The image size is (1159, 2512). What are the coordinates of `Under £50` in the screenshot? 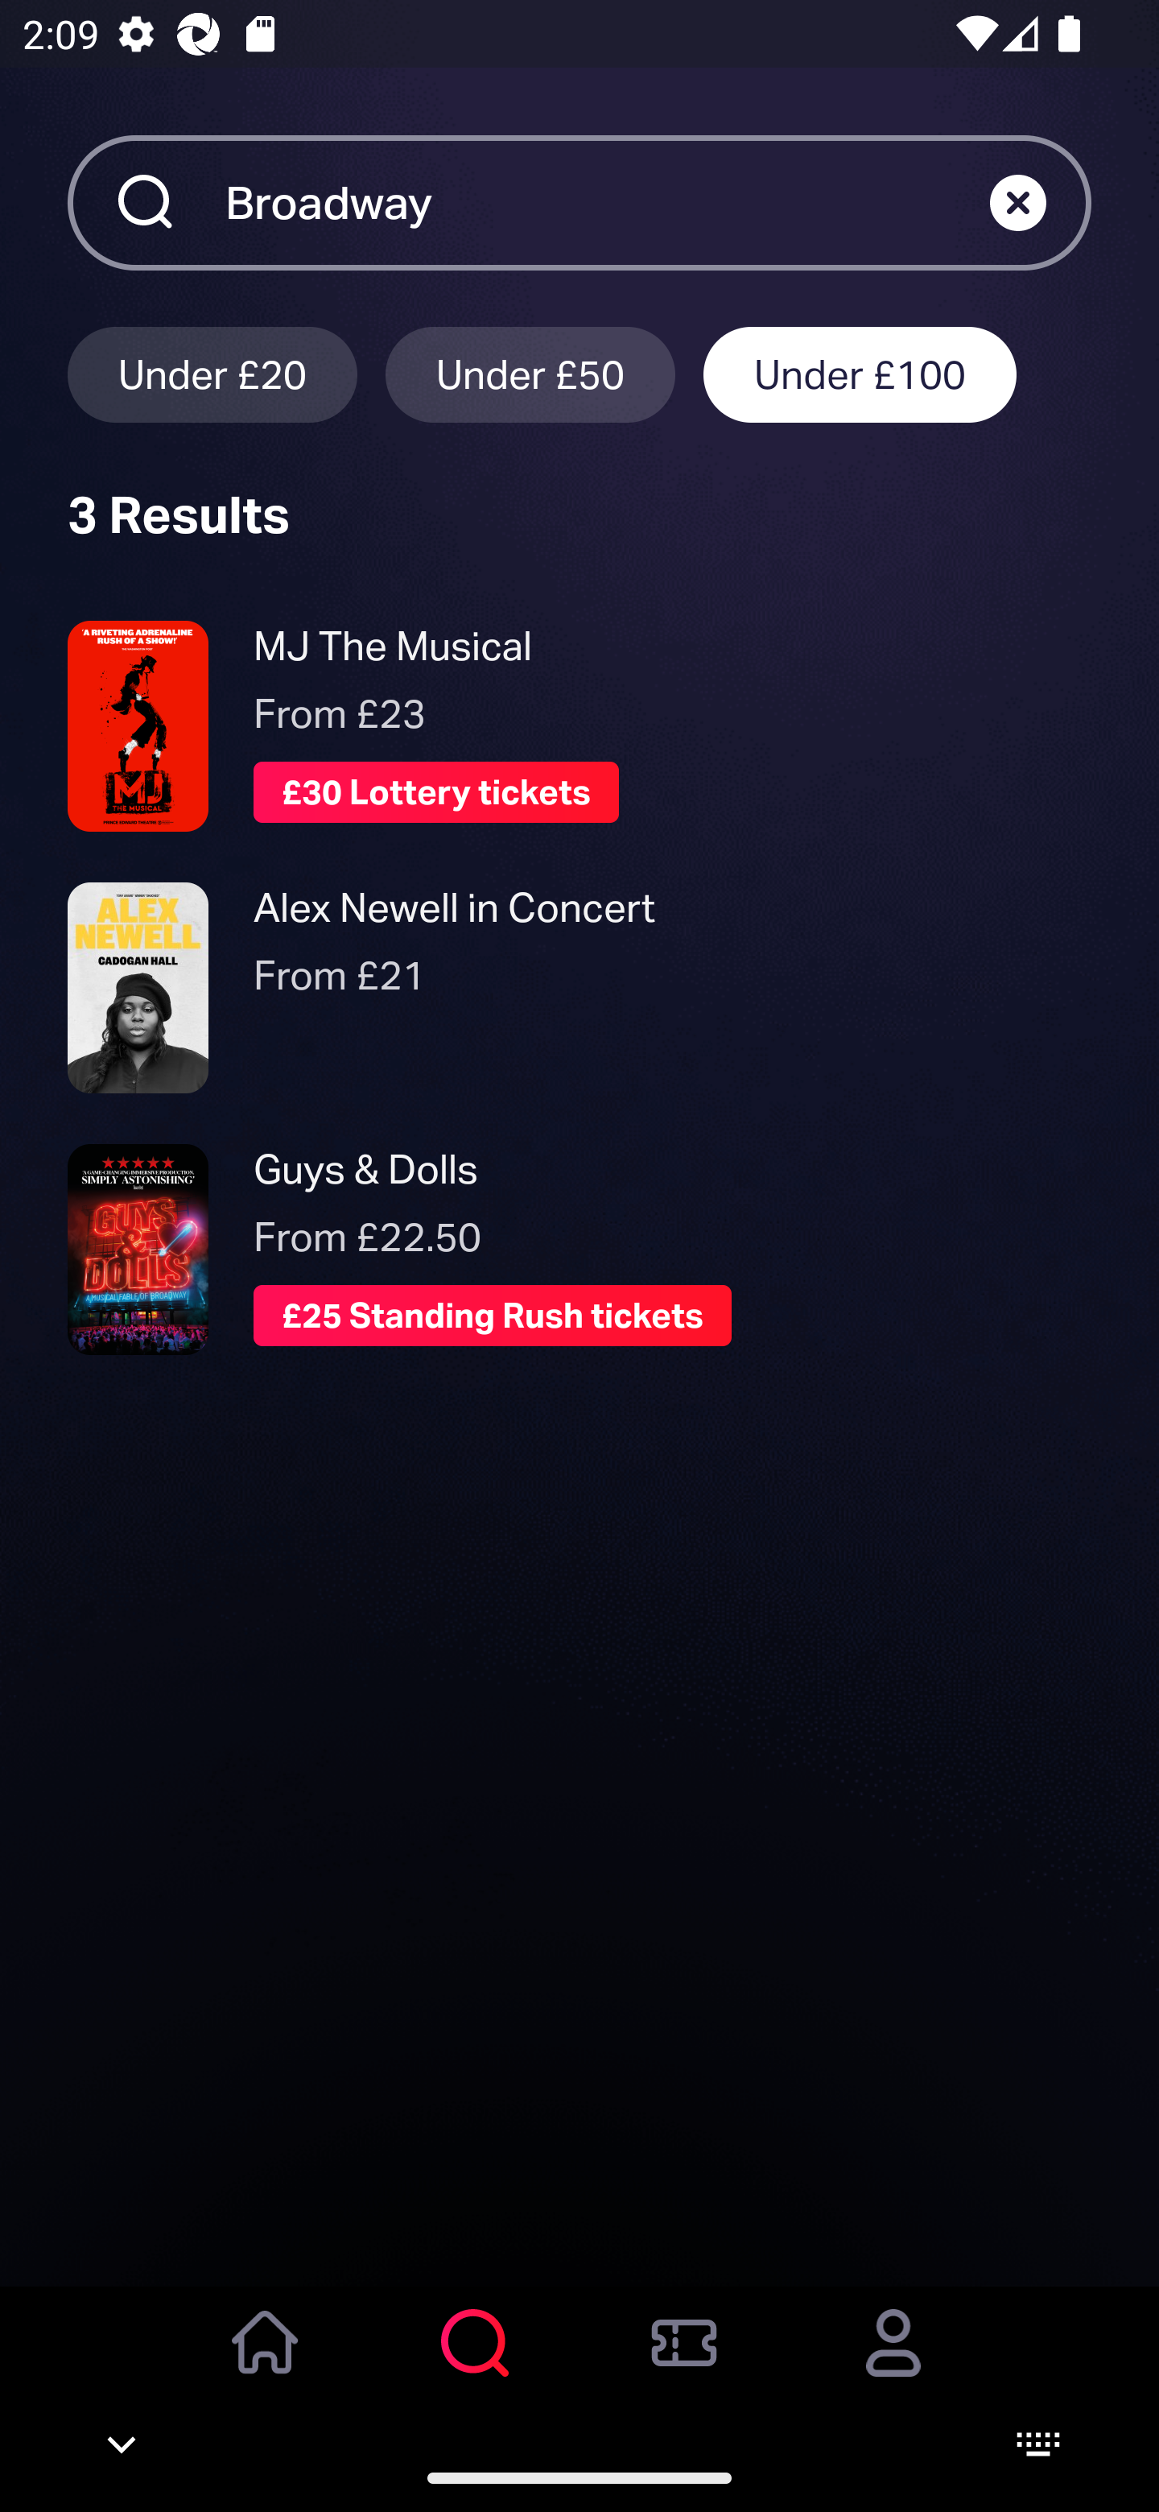 It's located at (530, 374).